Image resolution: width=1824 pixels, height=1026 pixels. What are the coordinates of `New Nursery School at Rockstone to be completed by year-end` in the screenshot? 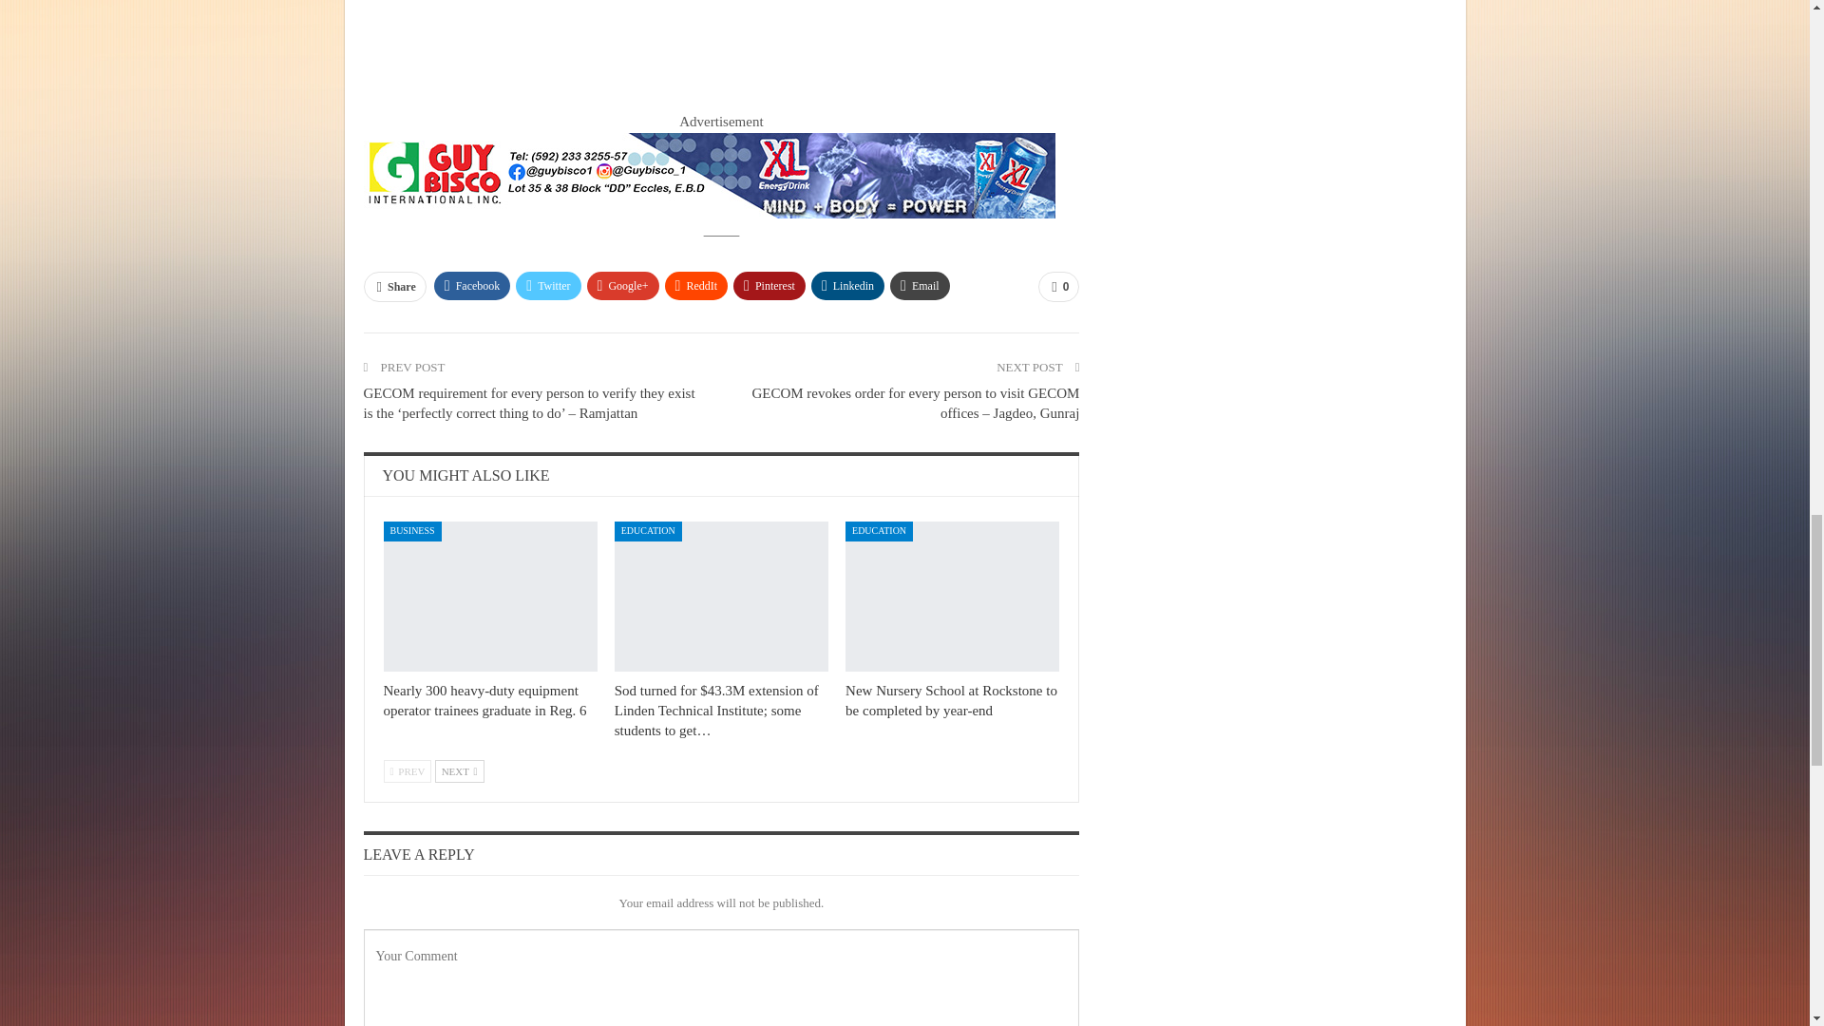 It's located at (952, 597).